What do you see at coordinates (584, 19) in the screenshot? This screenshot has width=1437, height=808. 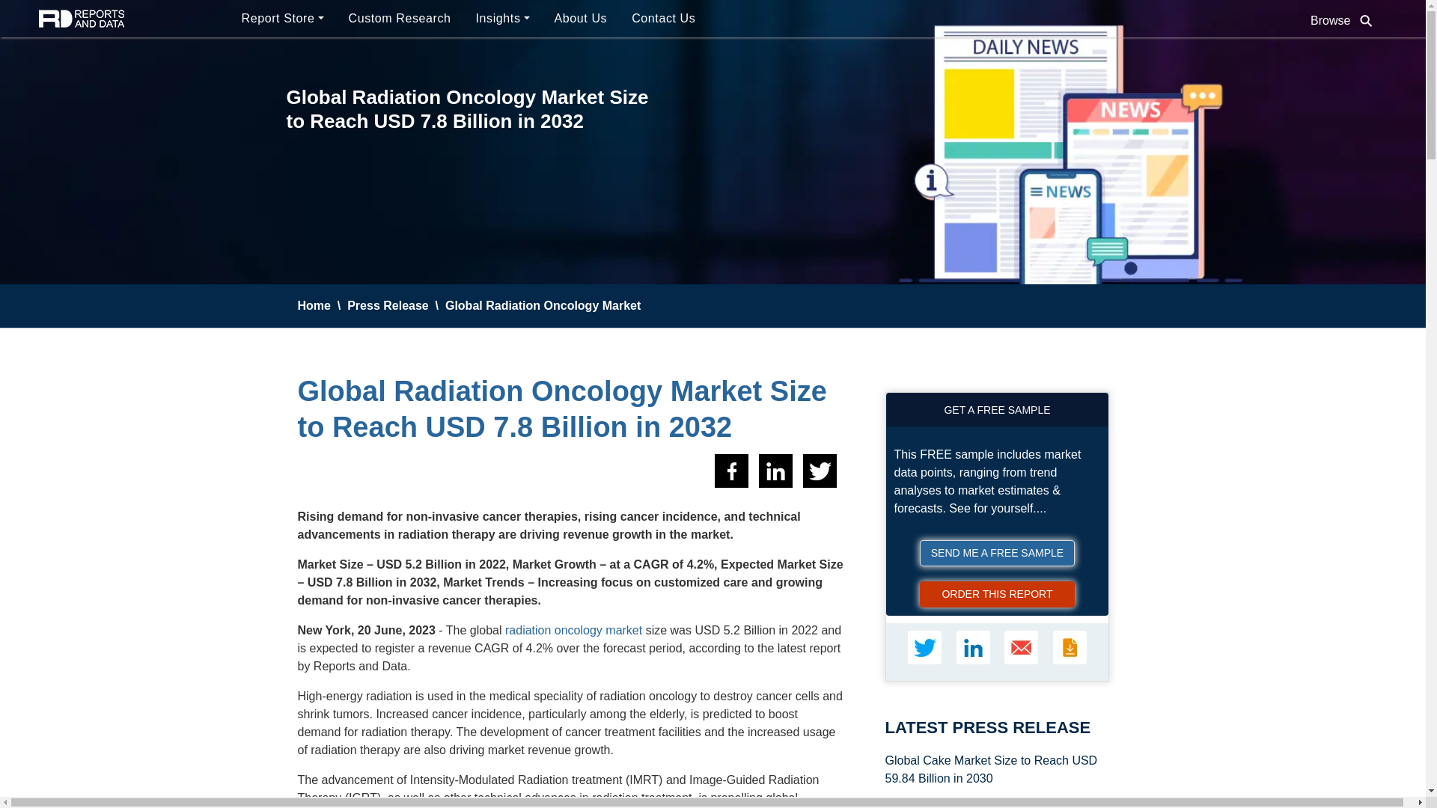 I see `About Us` at bounding box center [584, 19].